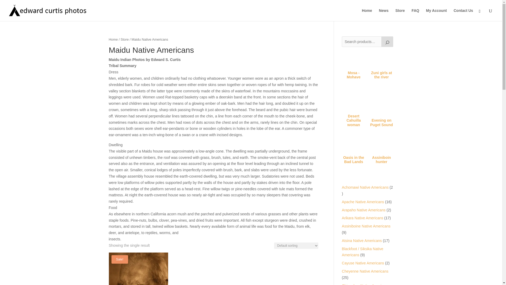 The image size is (506, 285). I want to click on Arapaho Native Americans, so click(364, 210).